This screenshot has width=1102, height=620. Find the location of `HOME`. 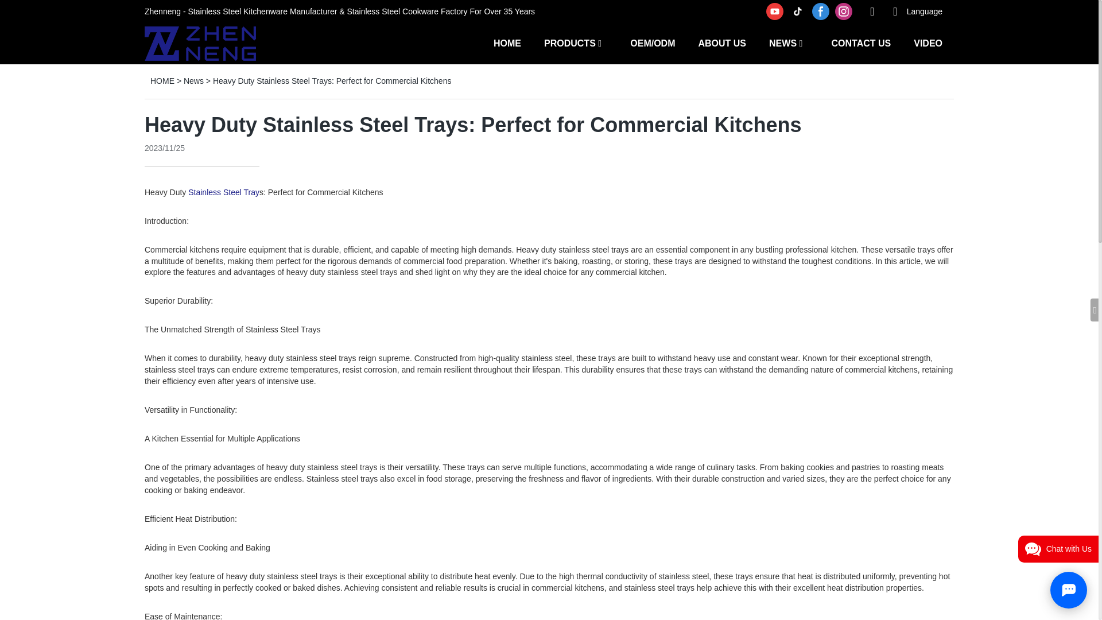

HOME is located at coordinates (507, 42).